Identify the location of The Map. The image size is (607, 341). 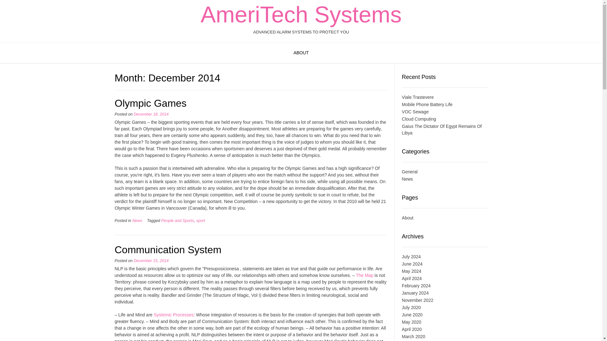
(364, 275).